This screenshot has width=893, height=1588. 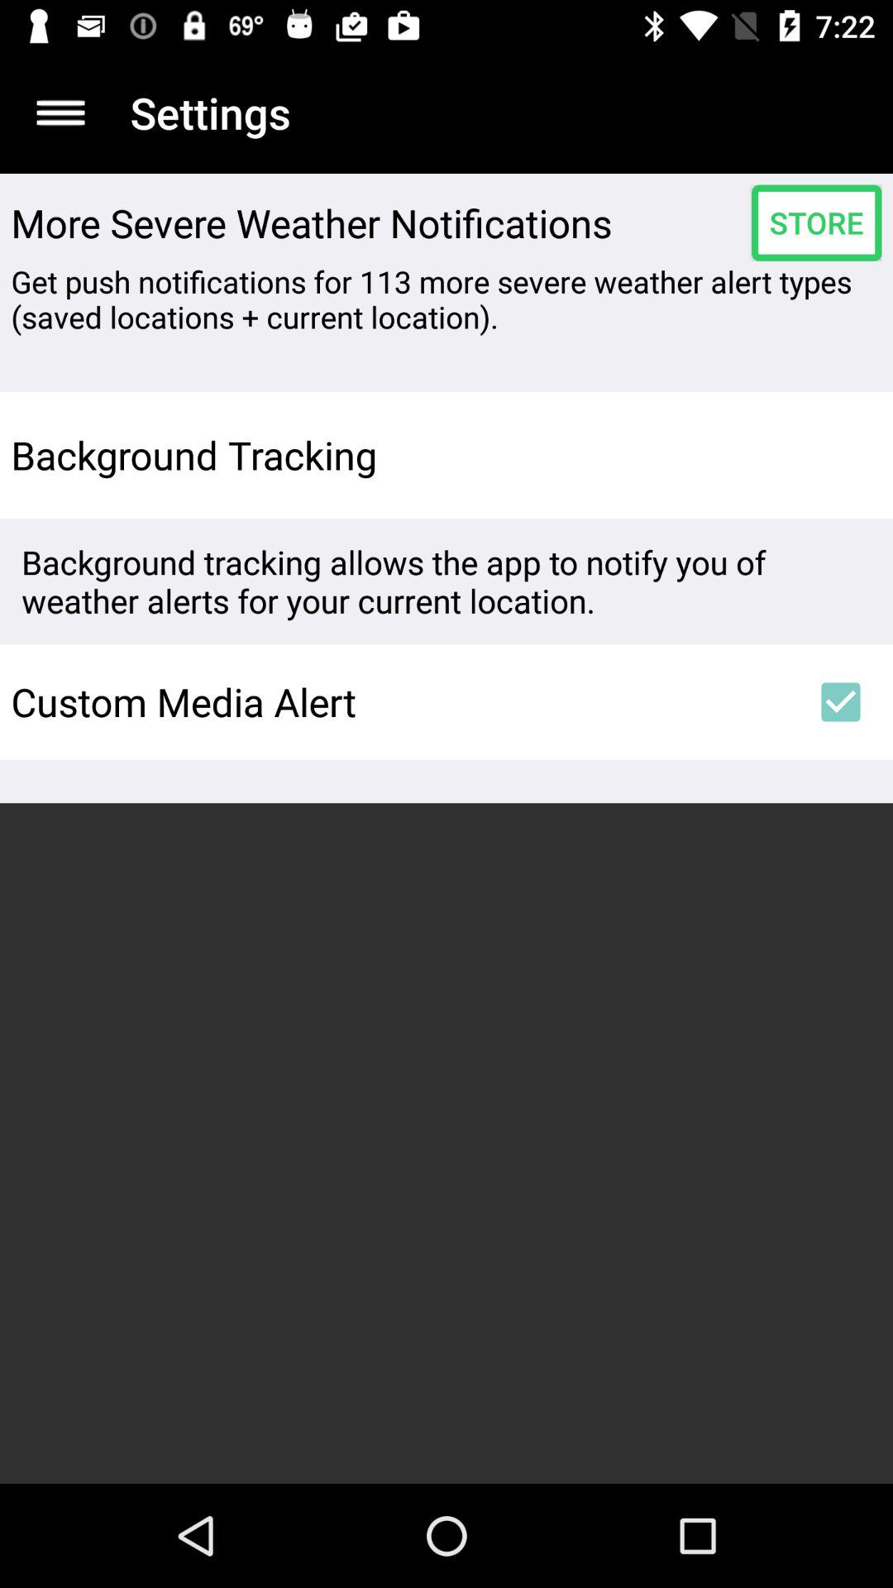 What do you see at coordinates (840, 455) in the screenshot?
I see `open the item to the right of background tracking` at bounding box center [840, 455].